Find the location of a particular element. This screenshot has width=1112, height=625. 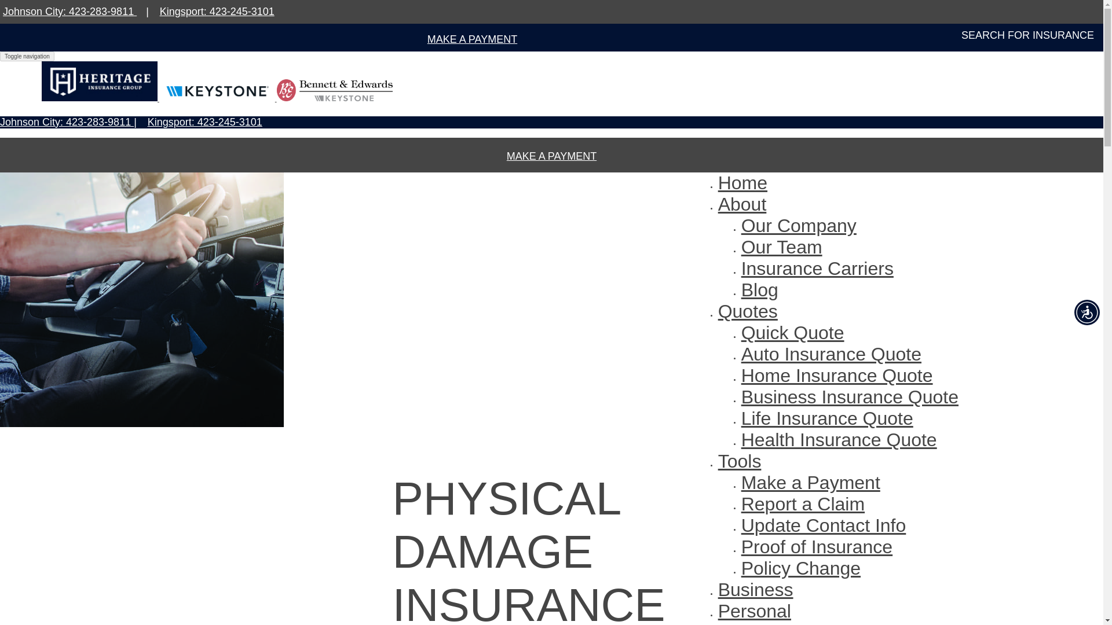

Quick Quote is located at coordinates (792, 332).